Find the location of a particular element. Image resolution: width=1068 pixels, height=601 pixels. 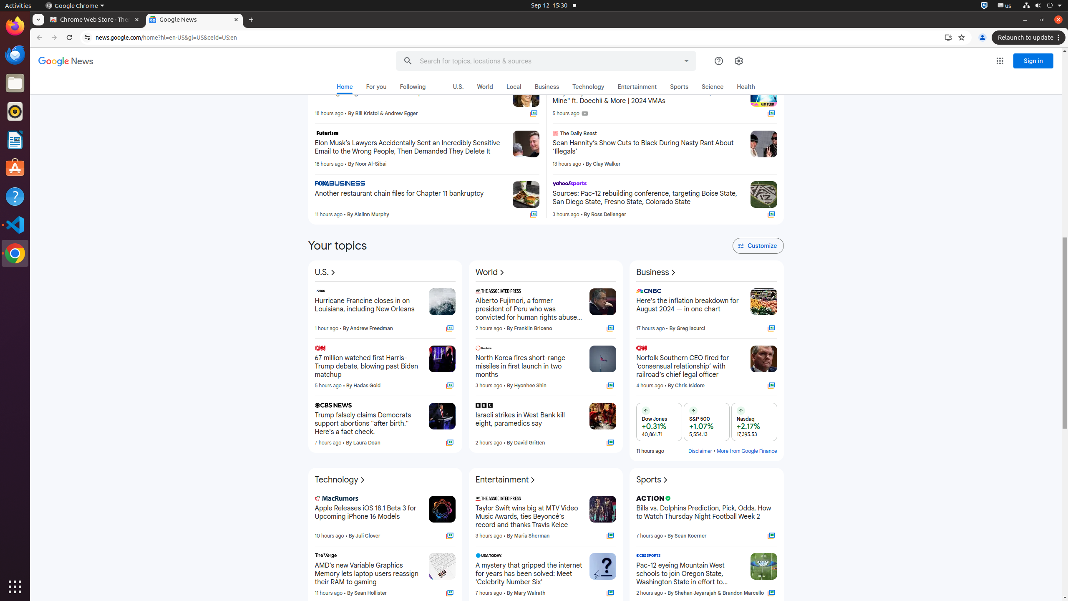

More - Norfolk Southern CEO fired for ‘consensual relationship’ with railroad’s chief legal officer is located at coordinates (741, 349).